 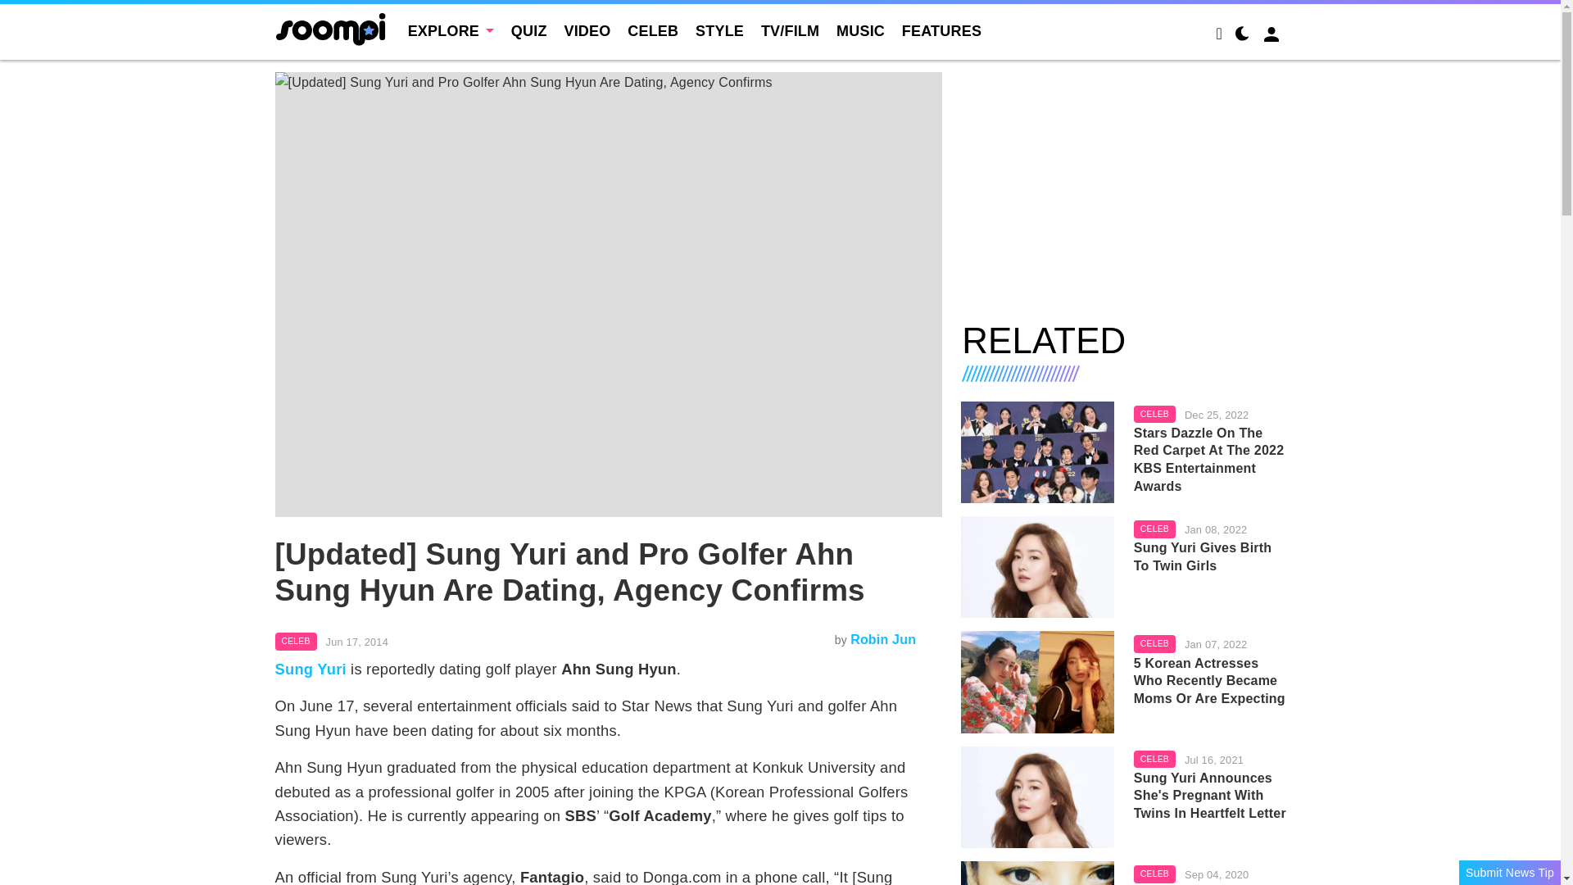 I want to click on Robin Jun, so click(x=883, y=639).